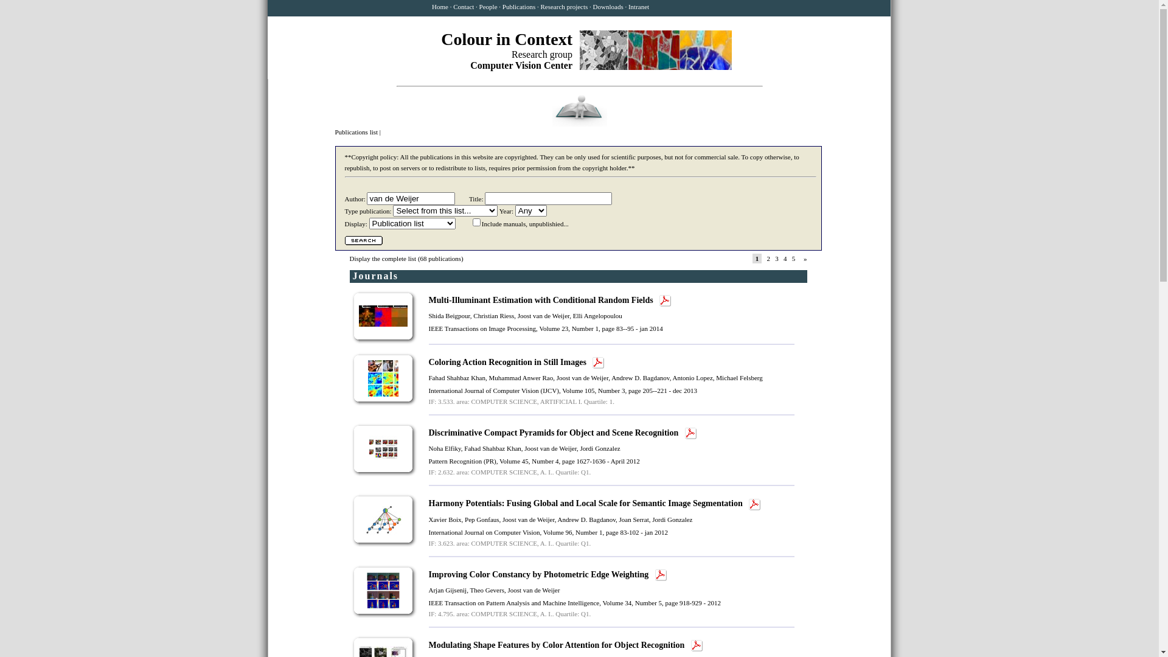 This screenshot has width=1168, height=657. Describe the element at coordinates (564, 7) in the screenshot. I see `Research projects` at that location.